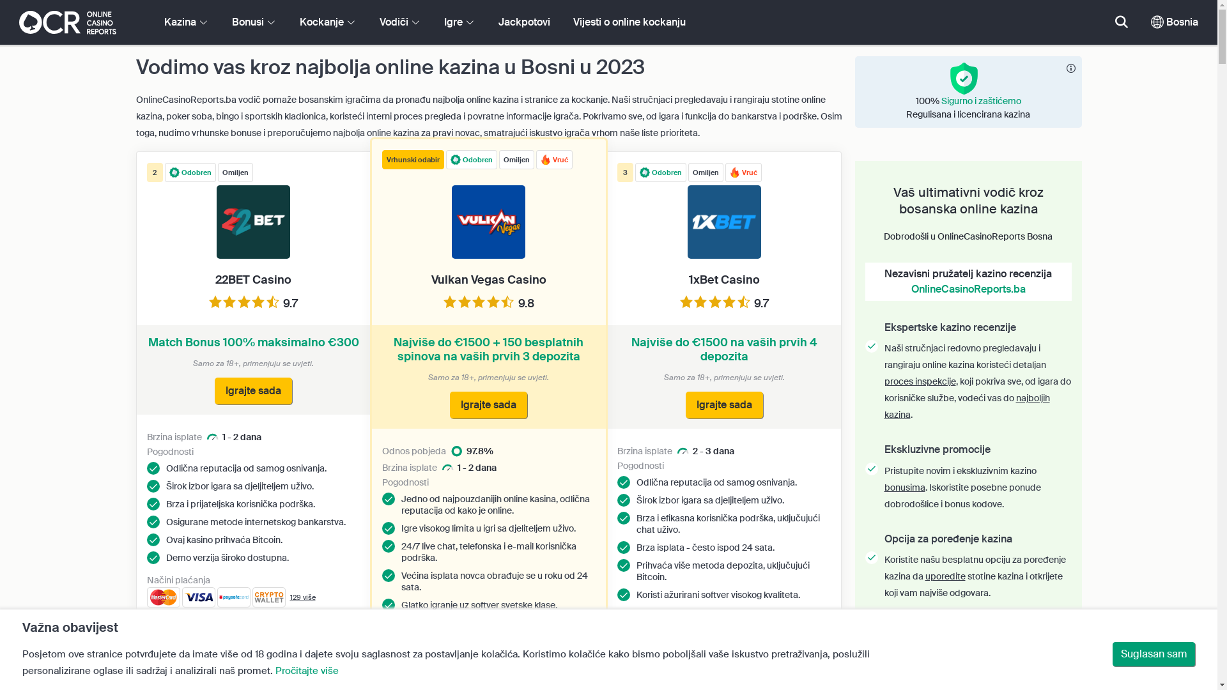  Describe the element at coordinates (700, 661) in the screenshot. I see `Uporedite` at that location.